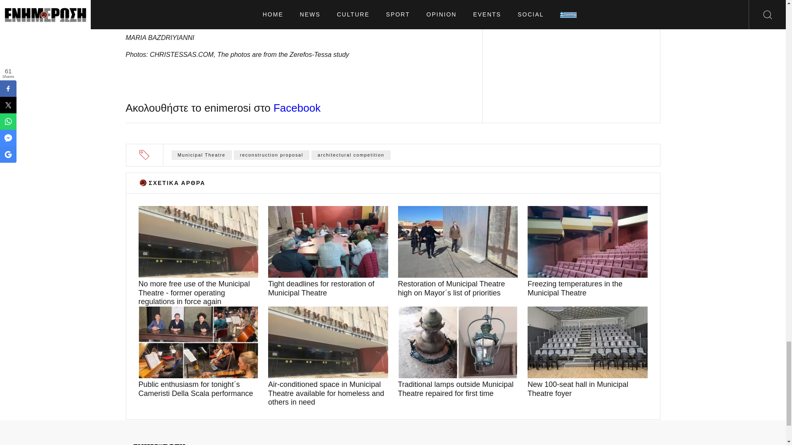 This screenshot has width=792, height=445. What do you see at coordinates (351, 155) in the screenshot?
I see `architectural competition` at bounding box center [351, 155].